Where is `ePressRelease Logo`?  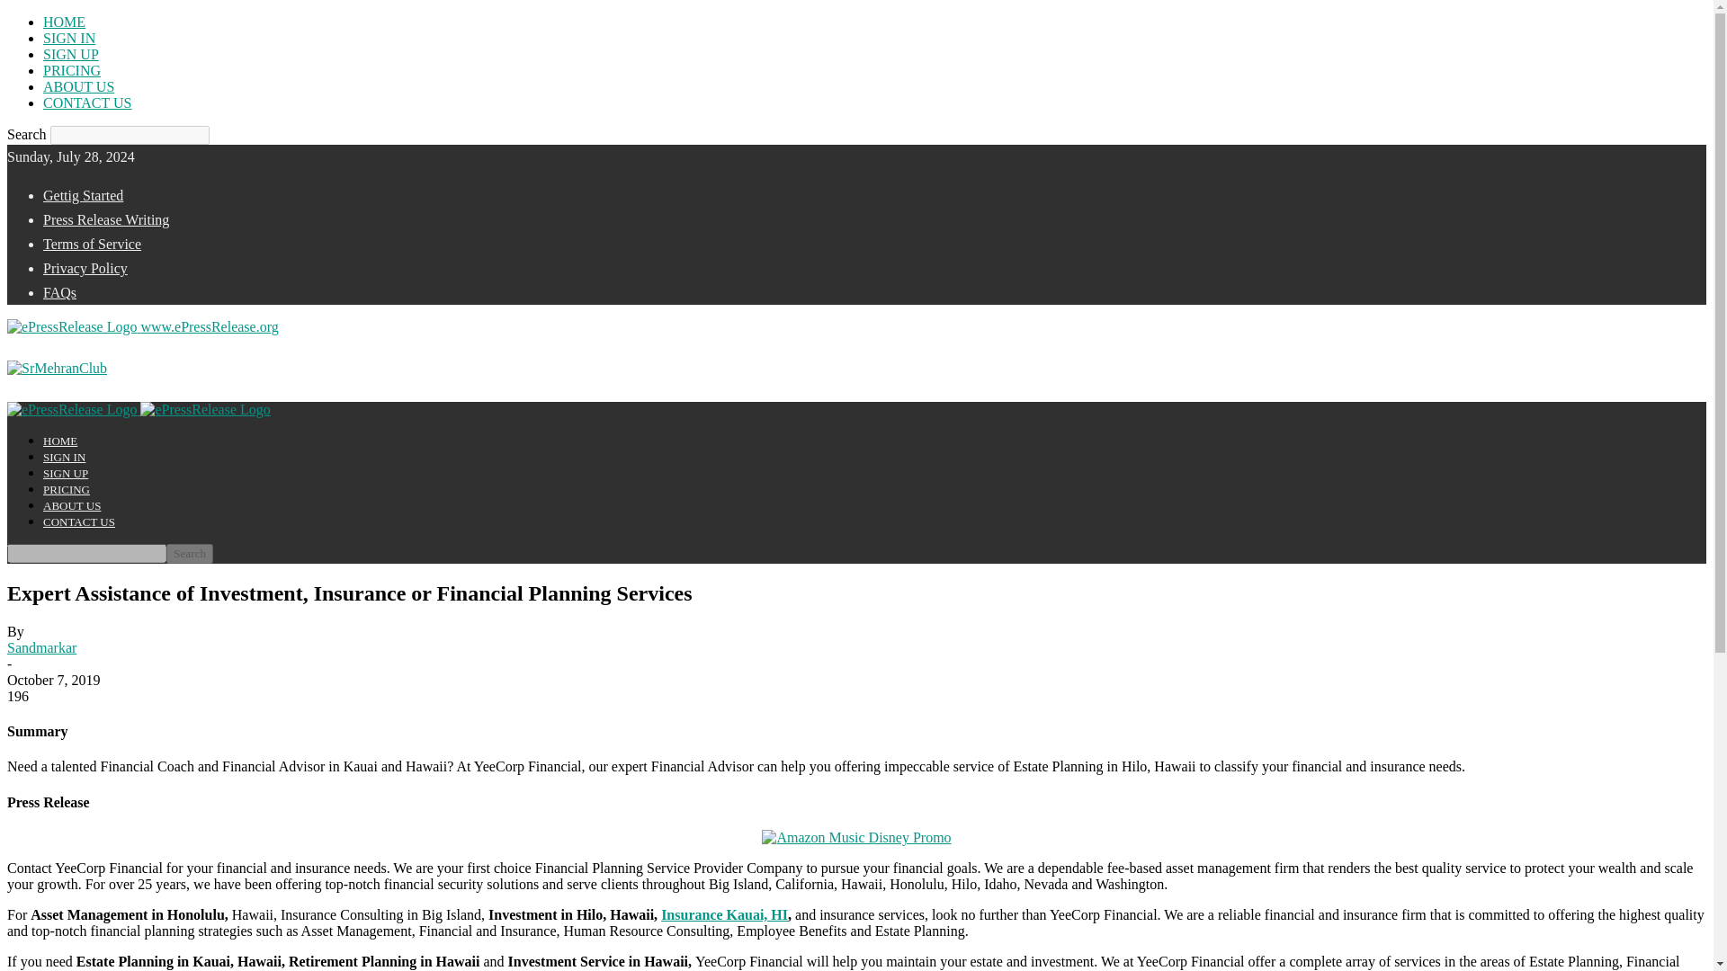 ePressRelease Logo is located at coordinates (71, 410).